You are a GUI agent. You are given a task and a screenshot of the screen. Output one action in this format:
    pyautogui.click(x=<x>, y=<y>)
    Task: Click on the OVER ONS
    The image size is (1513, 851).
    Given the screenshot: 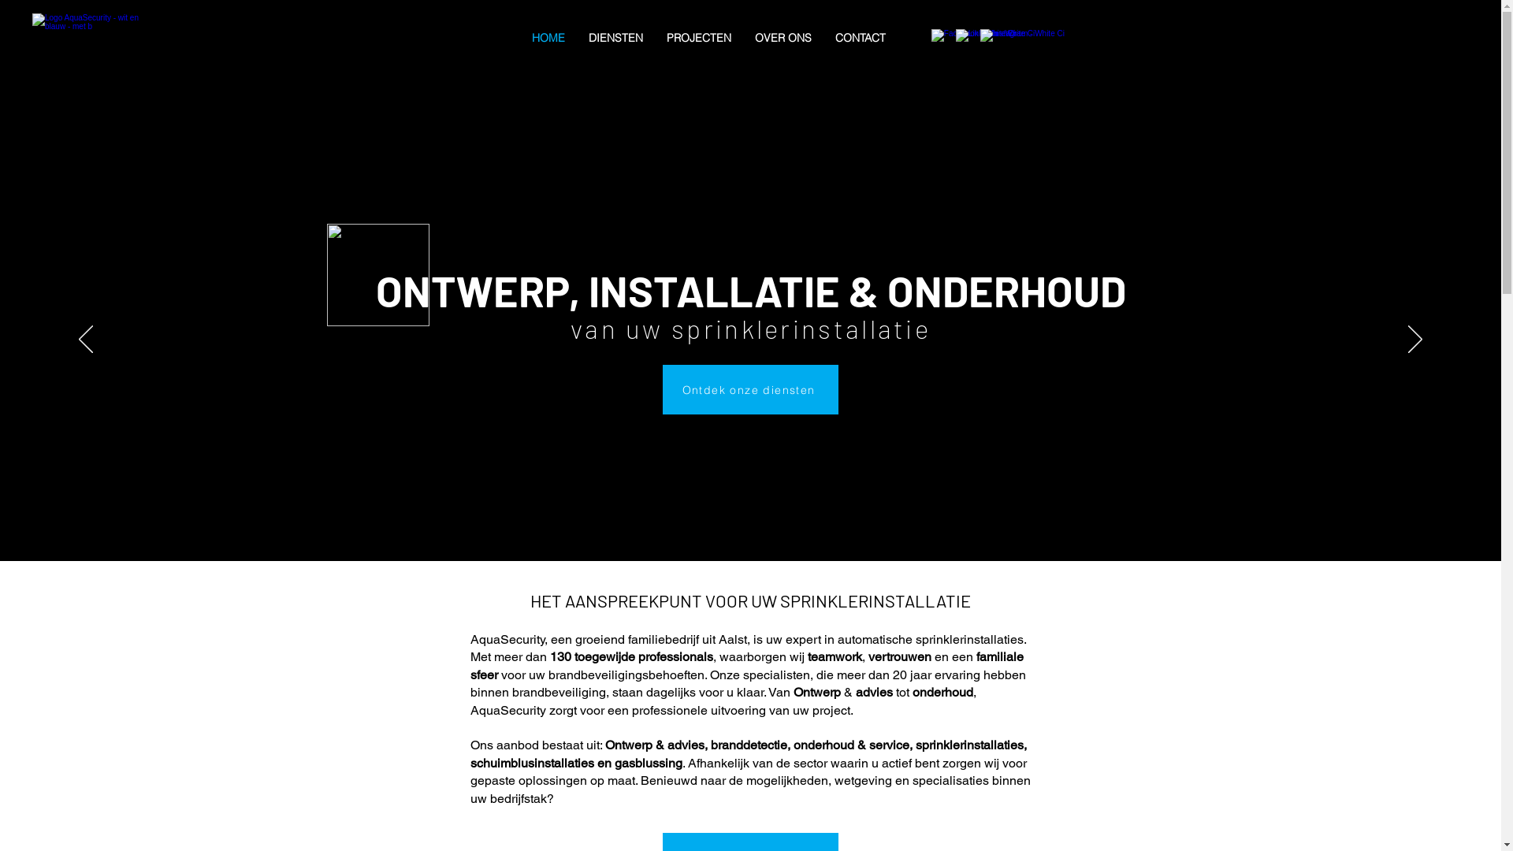 What is the action you would take?
    pyautogui.click(x=783, y=38)
    